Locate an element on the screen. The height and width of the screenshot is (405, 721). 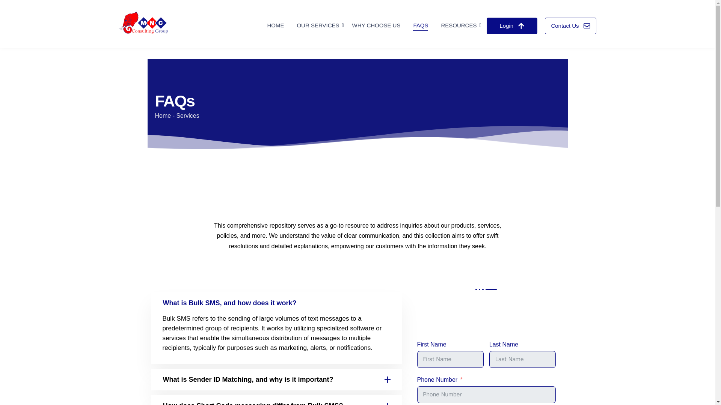
WHY CHOOSE US is located at coordinates (376, 25).